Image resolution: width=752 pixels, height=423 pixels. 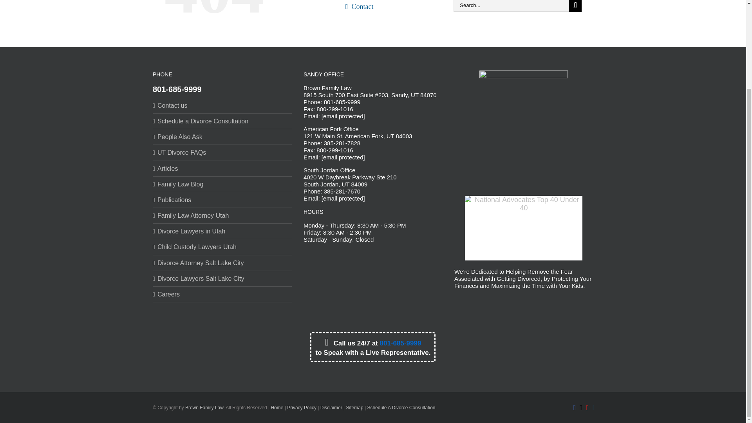 What do you see at coordinates (222, 278) in the screenshot?
I see `Divorce Lawyers Salt Lake City` at bounding box center [222, 278].